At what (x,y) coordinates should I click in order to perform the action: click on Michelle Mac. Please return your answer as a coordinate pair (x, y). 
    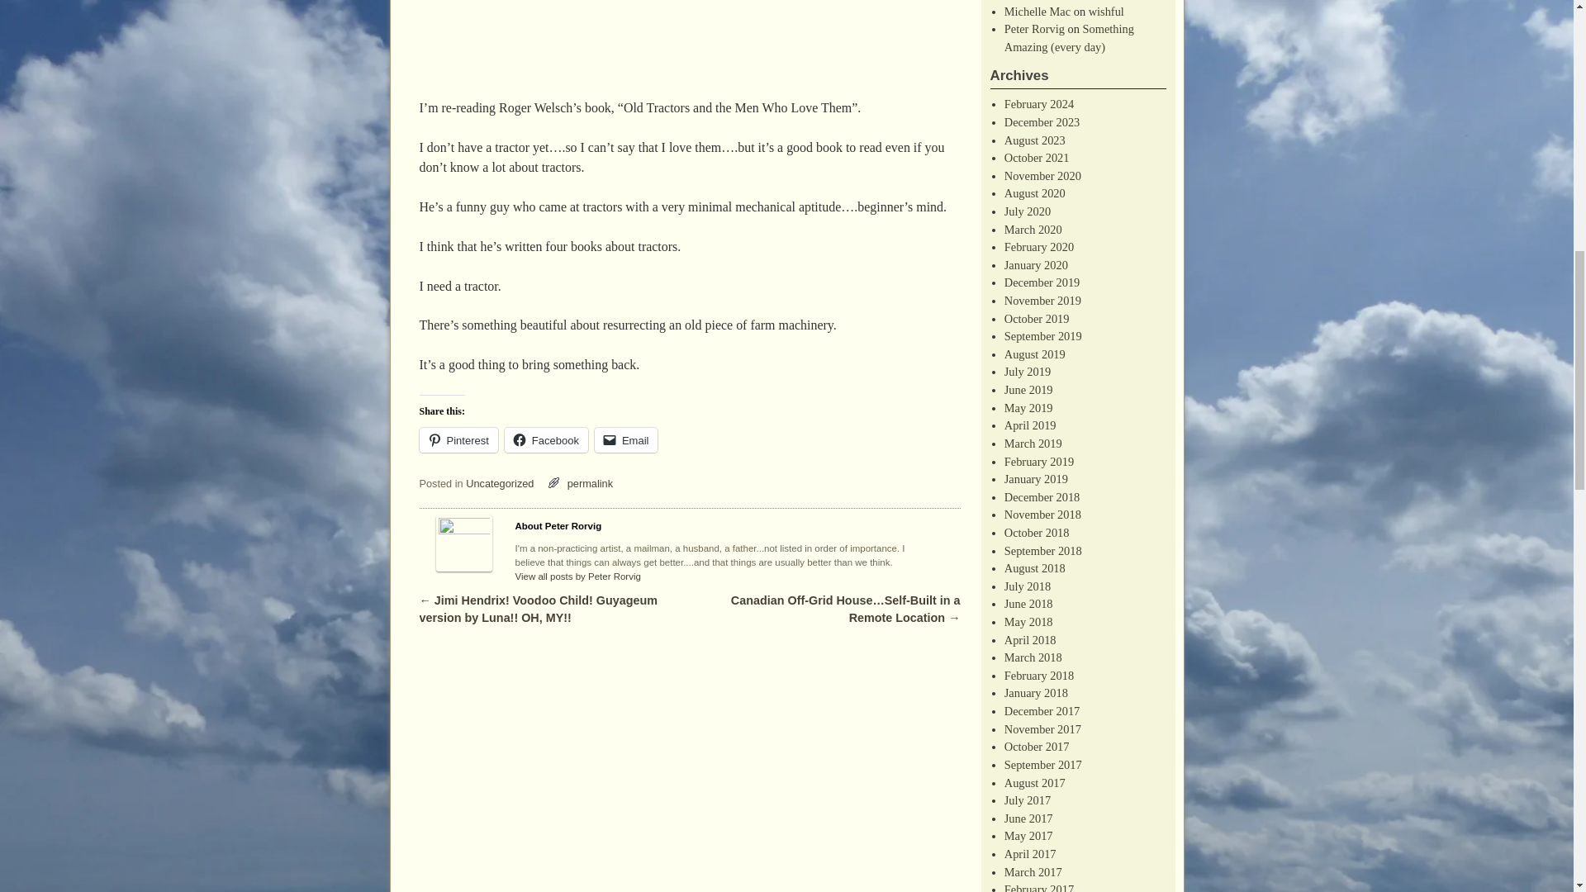
    Looking at the image, I should click on (1038, 12).